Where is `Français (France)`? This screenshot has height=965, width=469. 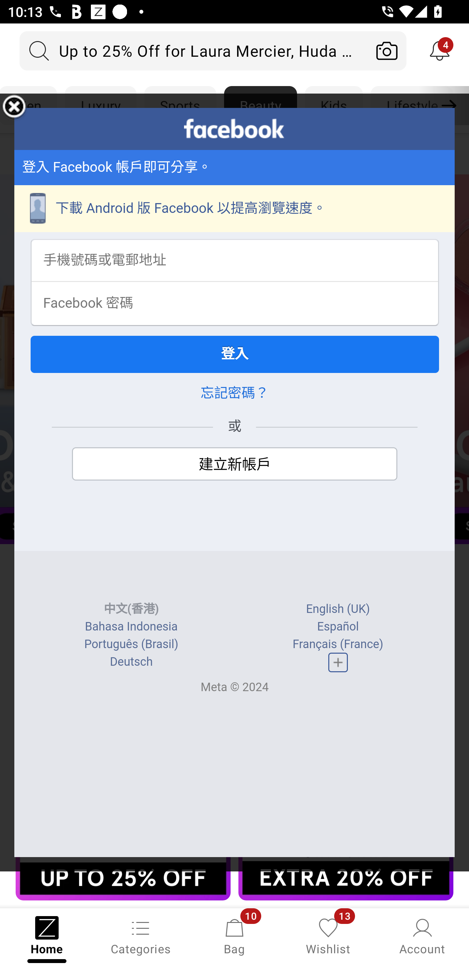 Français (France) is located at coordinates (337, 644).